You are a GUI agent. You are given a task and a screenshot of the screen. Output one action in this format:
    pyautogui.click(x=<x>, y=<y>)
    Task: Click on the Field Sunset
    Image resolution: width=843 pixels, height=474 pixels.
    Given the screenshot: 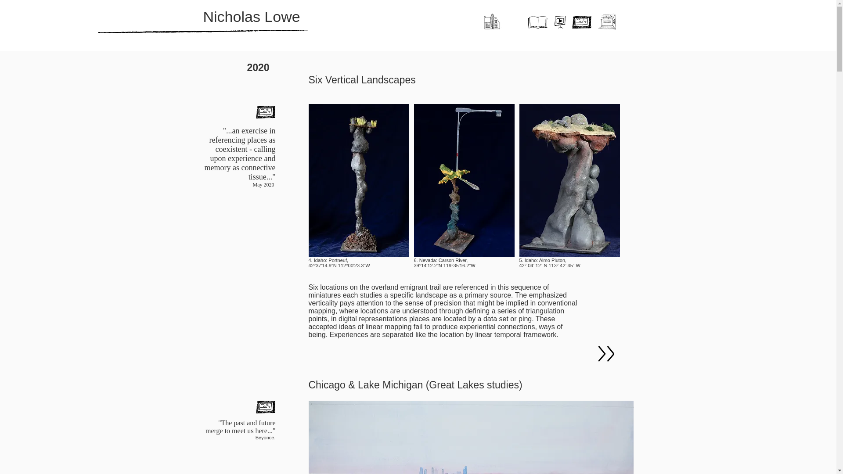 What is the action you would take?
    pyautogui.click(x=358, y=180)
    